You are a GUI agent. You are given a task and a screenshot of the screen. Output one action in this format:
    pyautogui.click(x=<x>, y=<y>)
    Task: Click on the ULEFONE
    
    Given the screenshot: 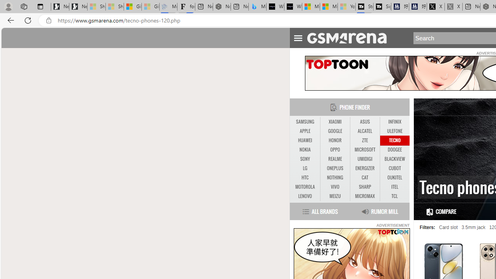 What is the action you would take?
    pyautogui.click(x=394, y=131)
    